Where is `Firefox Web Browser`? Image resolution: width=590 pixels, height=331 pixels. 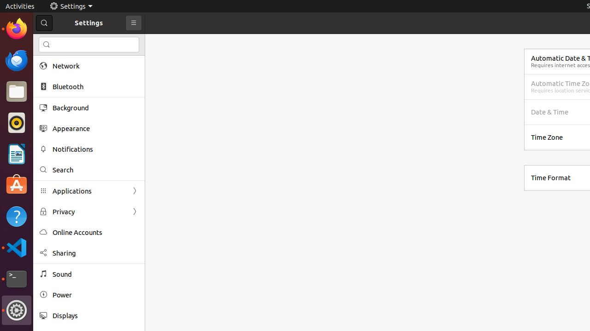
Firefox Web Browser is located at coordinates (17, 29).